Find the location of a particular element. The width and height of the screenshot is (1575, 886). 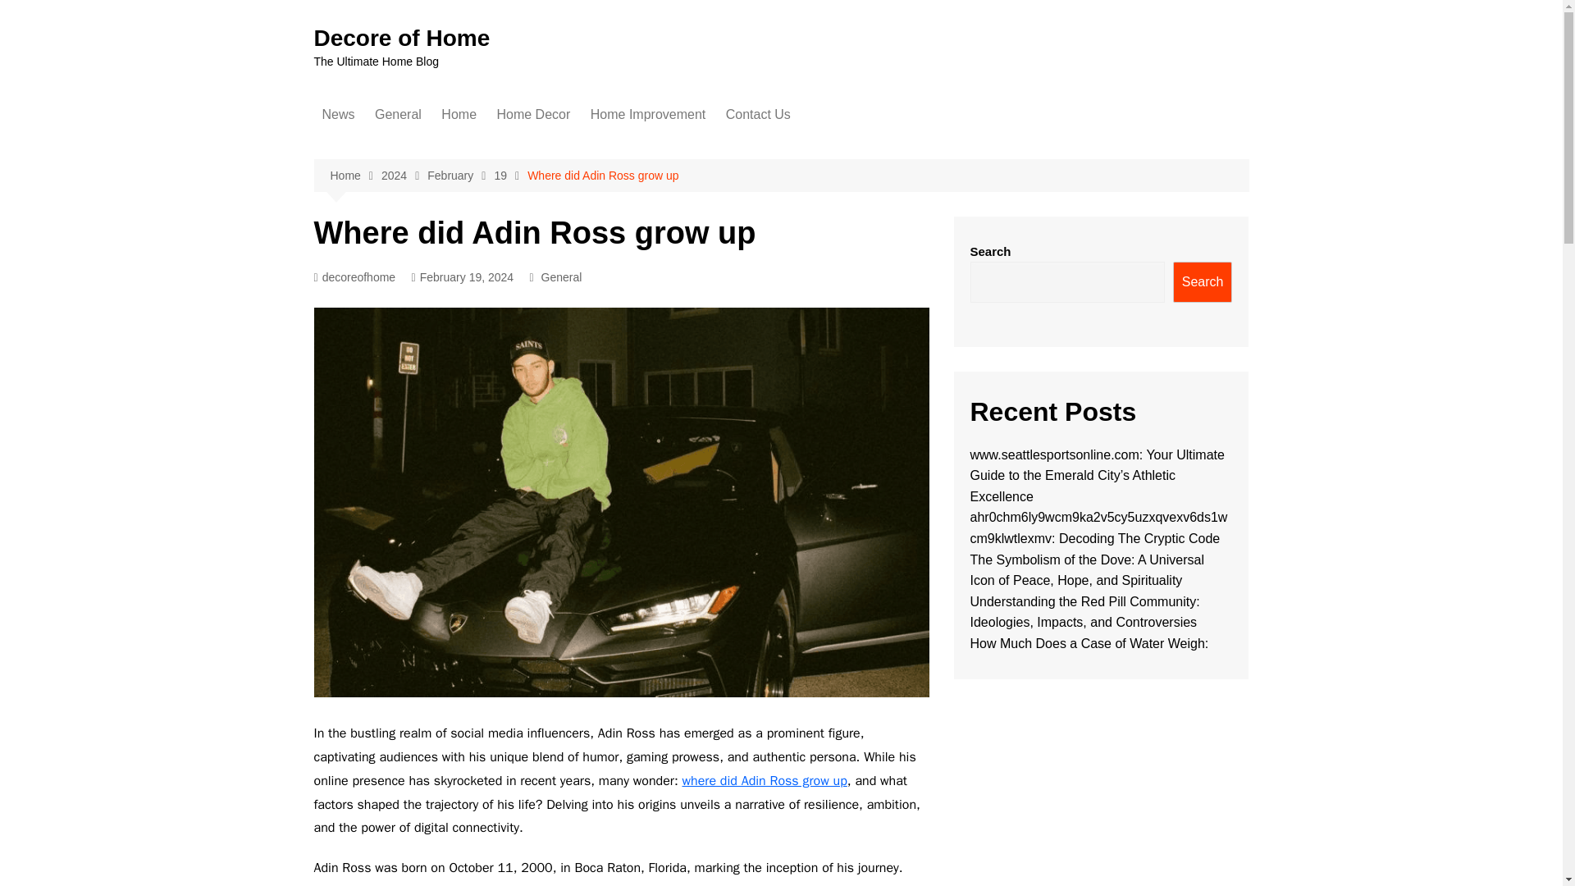

Home is located at coordinates (354, 176).